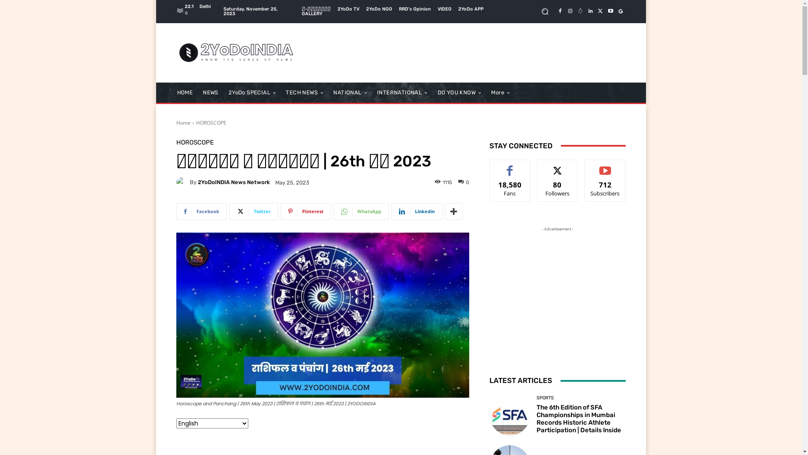  I want to click on Horoscope and Panchang 26th May 2023, so click(322, 315).